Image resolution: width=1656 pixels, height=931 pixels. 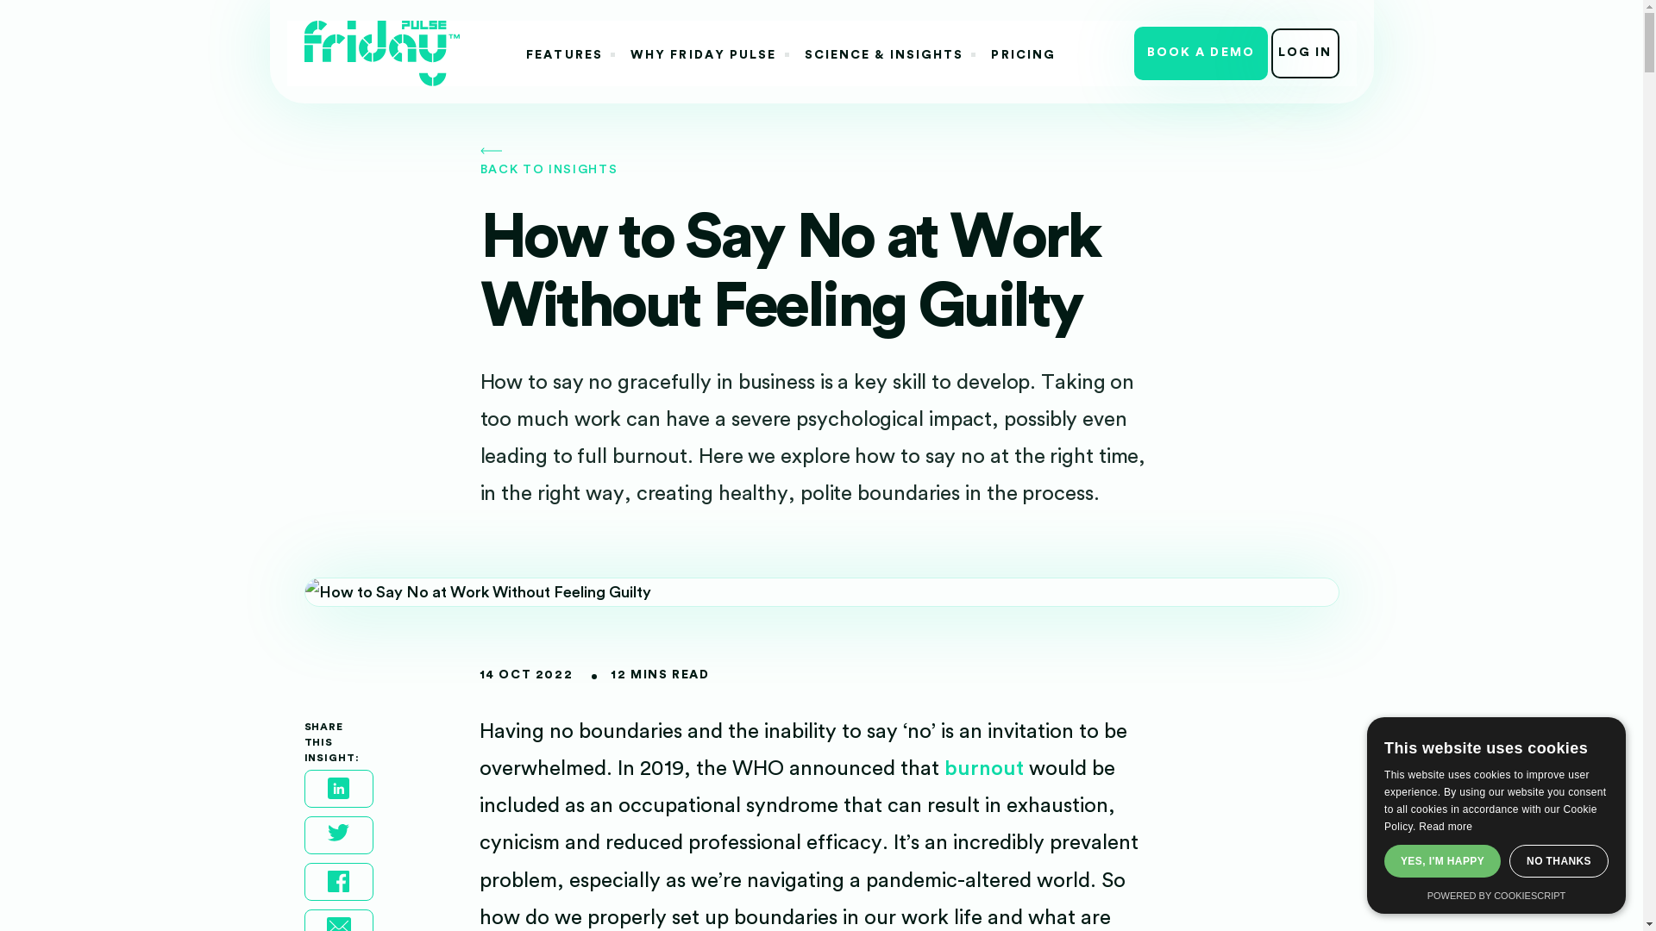 I want to click on Why Friday Pulse, so click(x=704, y=55).